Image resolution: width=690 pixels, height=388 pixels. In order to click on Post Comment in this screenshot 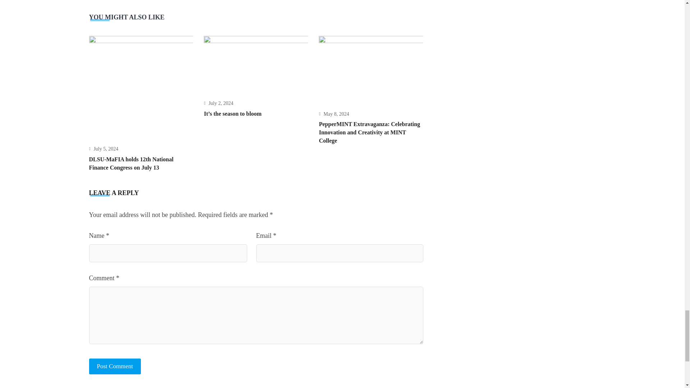, I will do `click(115, 366)`.